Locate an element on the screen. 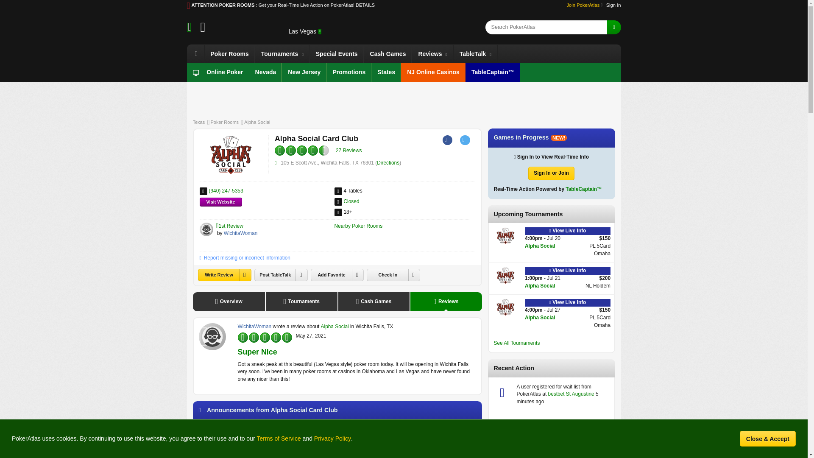 This screenshot has height=458, width=814. 5 is located at coordinates (254, 337).